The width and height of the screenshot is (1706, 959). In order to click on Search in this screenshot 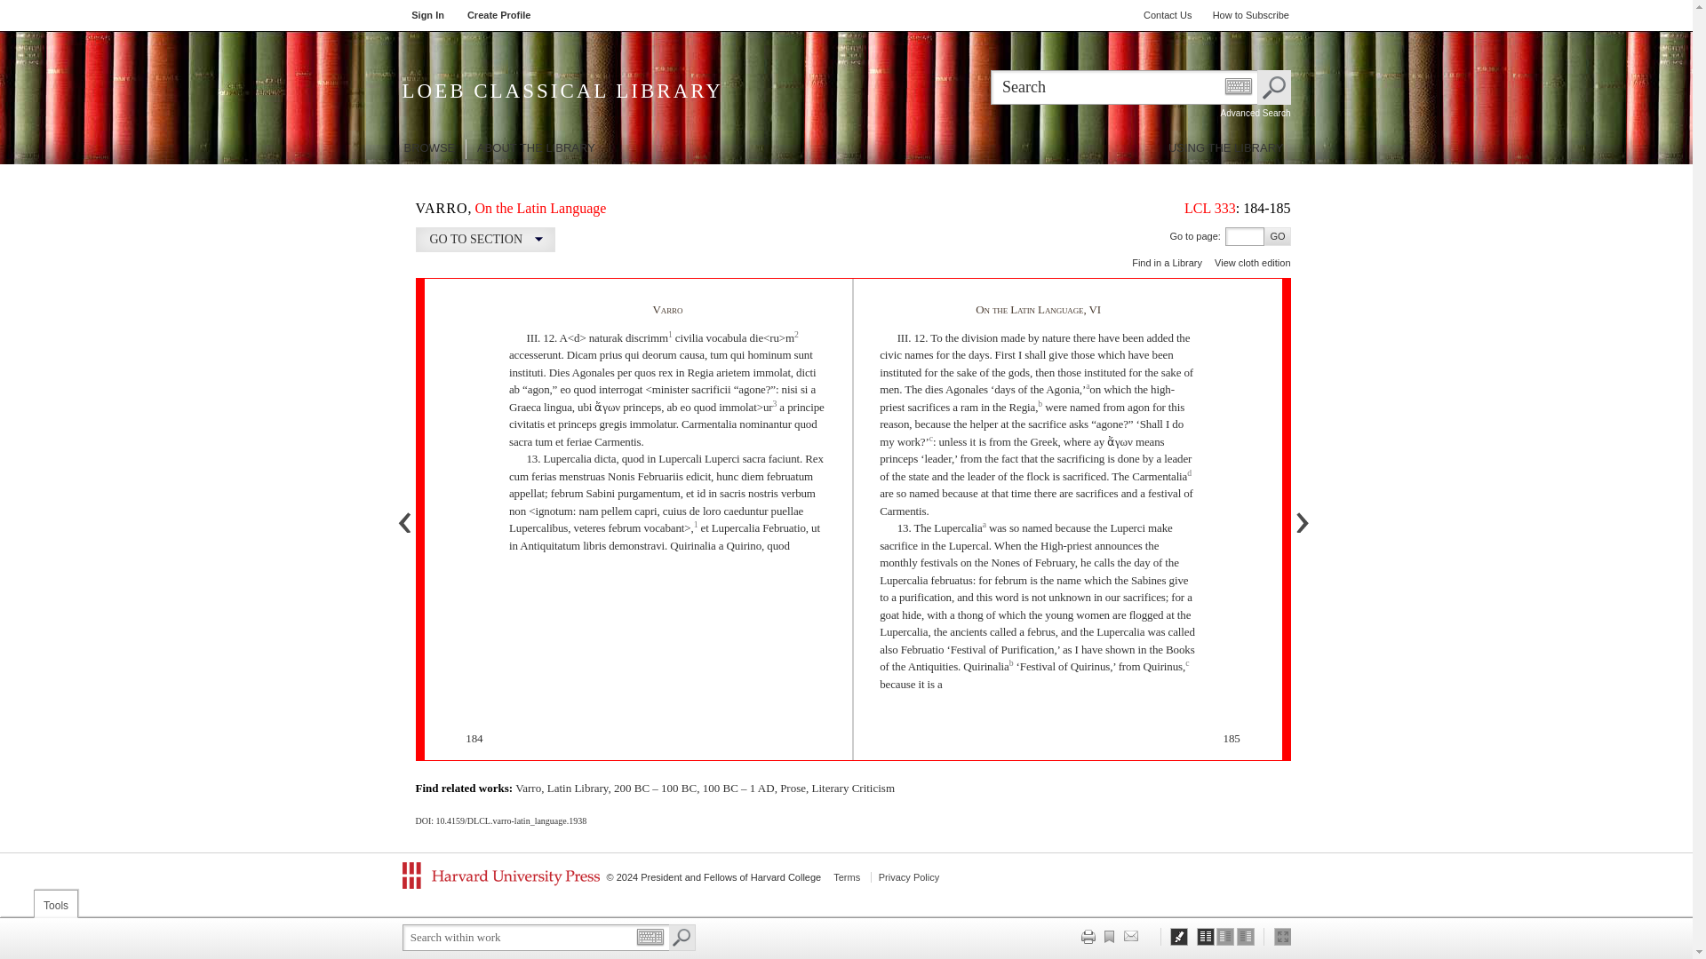, I will do `click(1272, 87)`.